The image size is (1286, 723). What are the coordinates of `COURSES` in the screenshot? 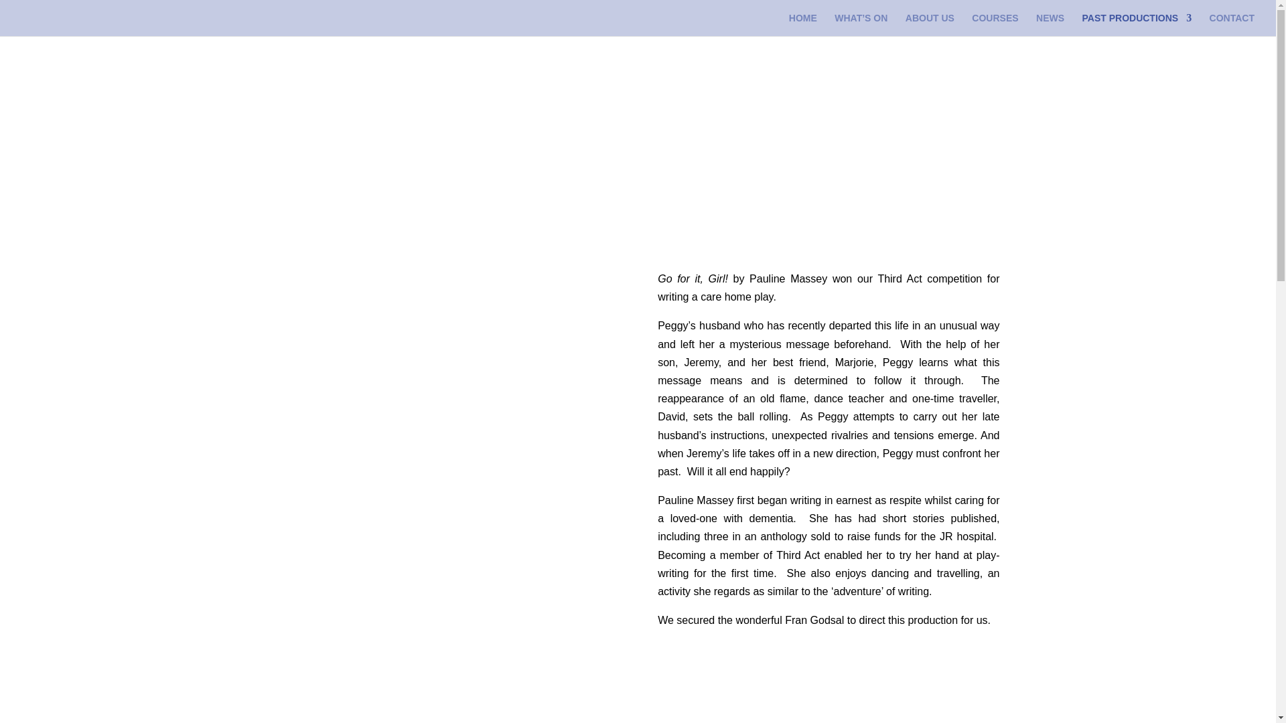 It's located at (995, 25).